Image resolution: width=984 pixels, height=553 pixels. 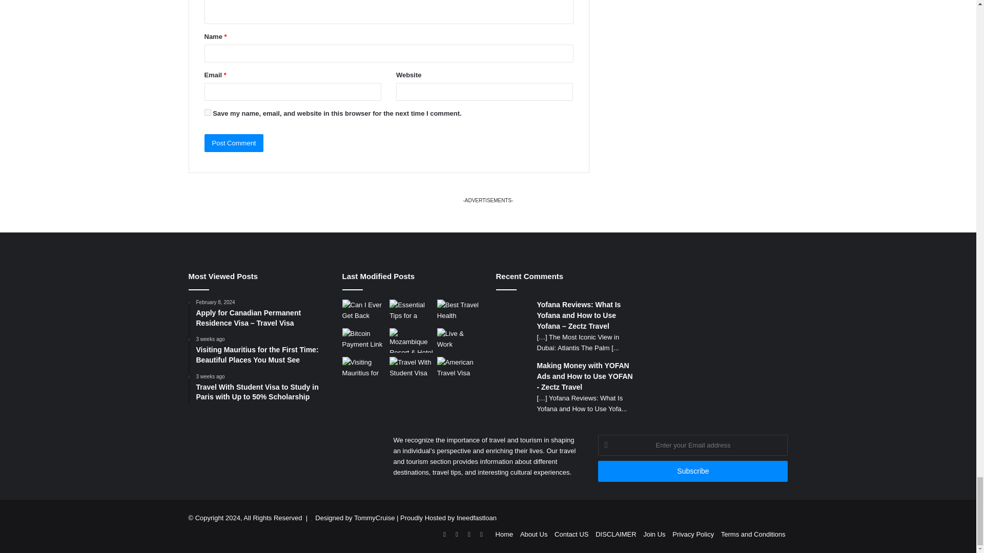 I want to click on yes, so click(x=207, y=112).